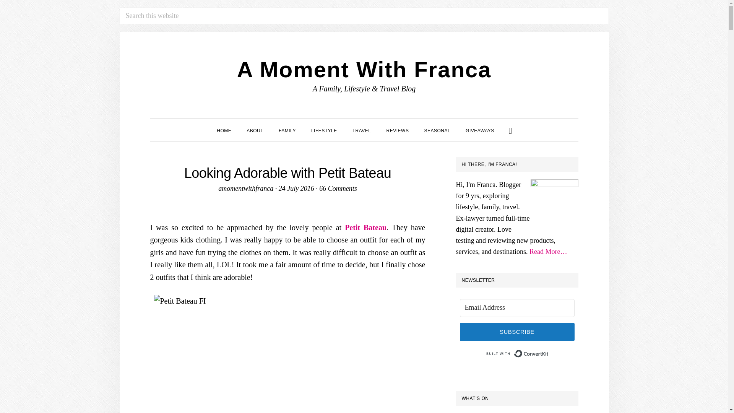 The image size is (734, 413). What do you see at coordinates (324, 130) in the screenshot?
I see `LIFESTYLE` at bounding box center [324, 130].